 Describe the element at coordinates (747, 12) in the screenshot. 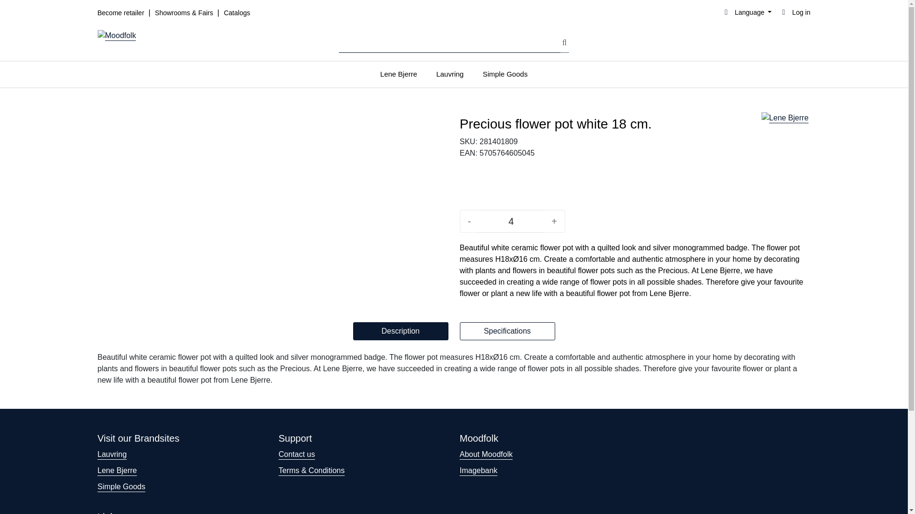

I see `Language` at that location.